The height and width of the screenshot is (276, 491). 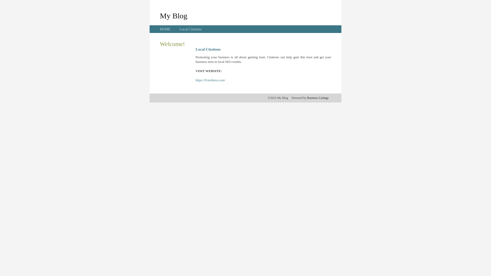 I want to click on https://Fotolitera.com/, so click(x=210, y=80).